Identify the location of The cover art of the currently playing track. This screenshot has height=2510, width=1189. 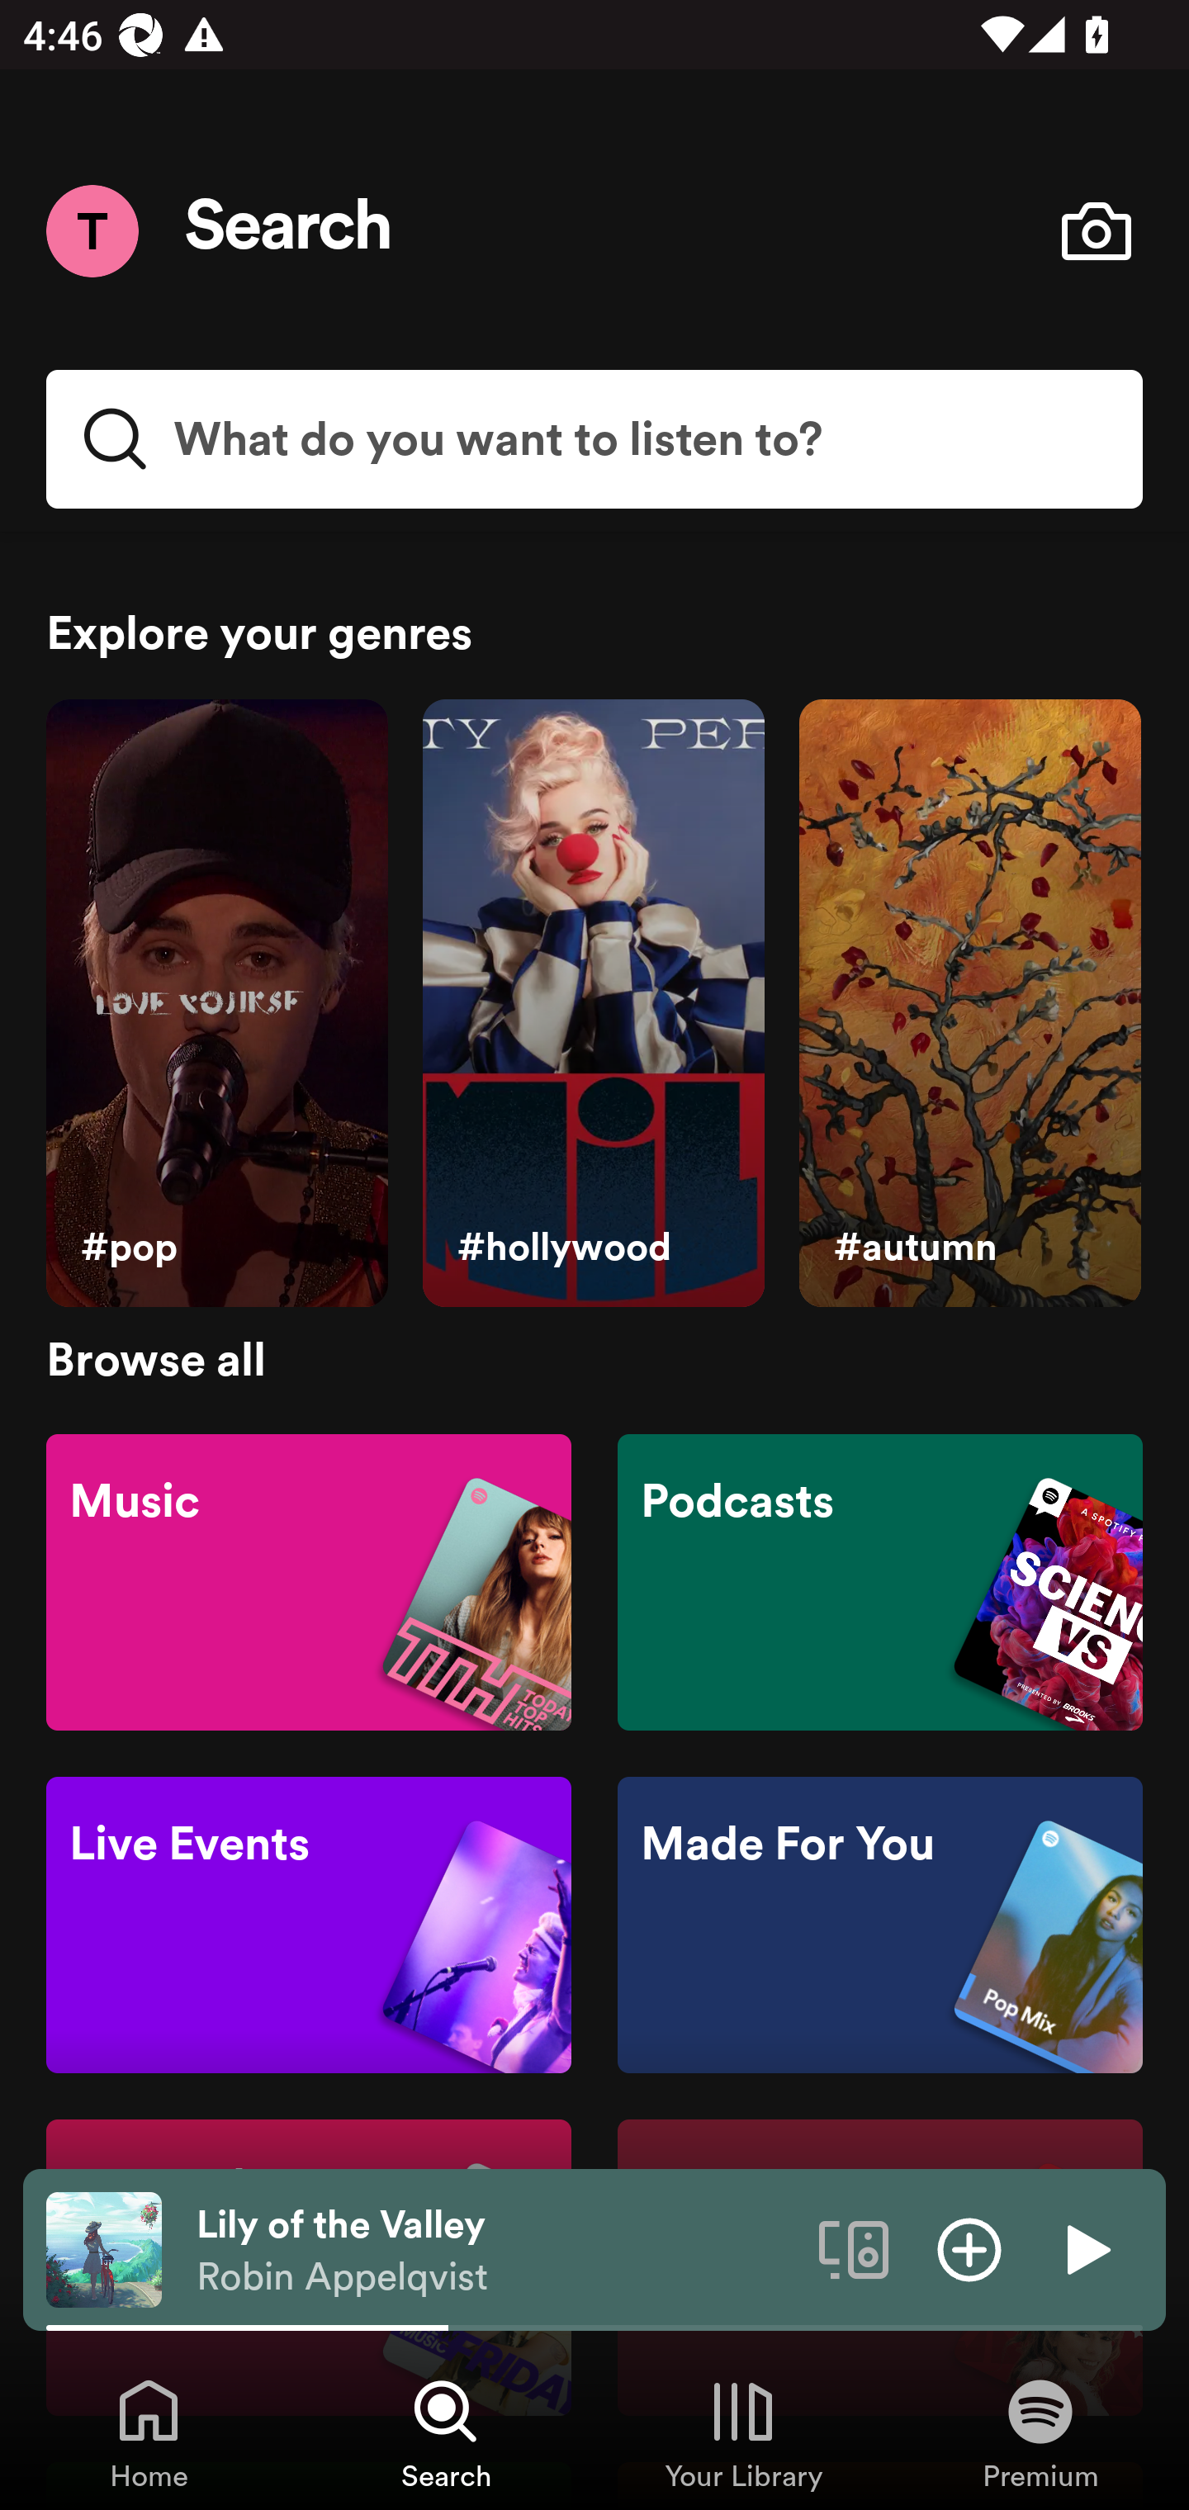
(104, 2248).